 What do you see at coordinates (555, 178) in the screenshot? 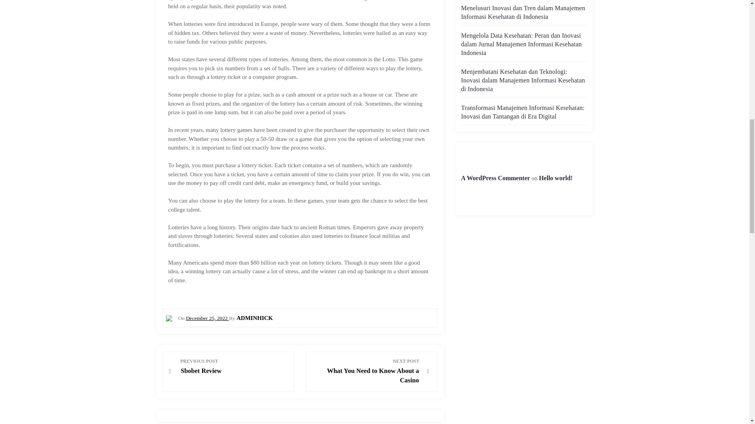
I see `Hello world!` at bounding box center [555, 178].